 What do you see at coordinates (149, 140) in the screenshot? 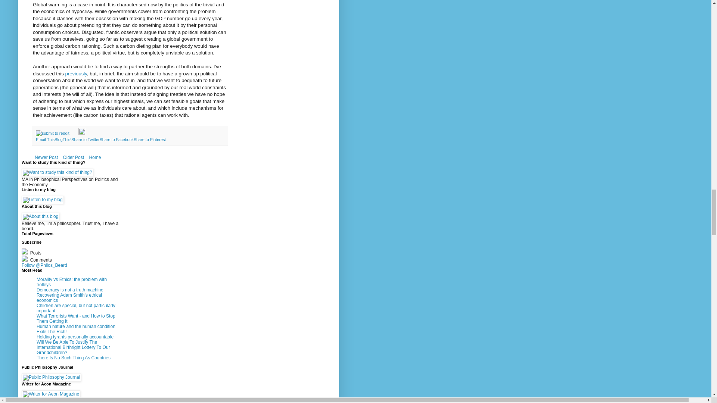
I see `Share to Pinterest` at bounding box center [149, 140].